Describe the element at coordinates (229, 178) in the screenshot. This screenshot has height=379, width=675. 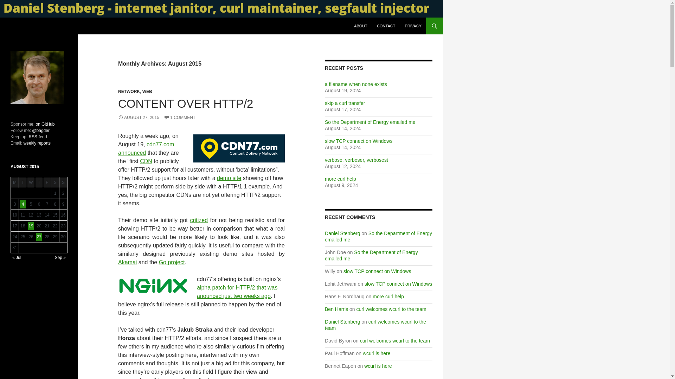
I see `demo site` at that location.